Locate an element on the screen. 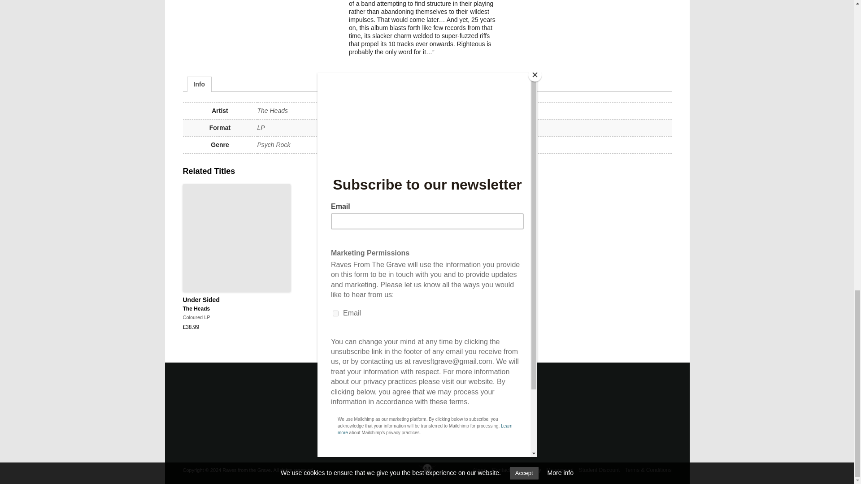 Image resolution: width=861 pixels, height=484 pixels. Under Sided is located at coordinates (237, 238).